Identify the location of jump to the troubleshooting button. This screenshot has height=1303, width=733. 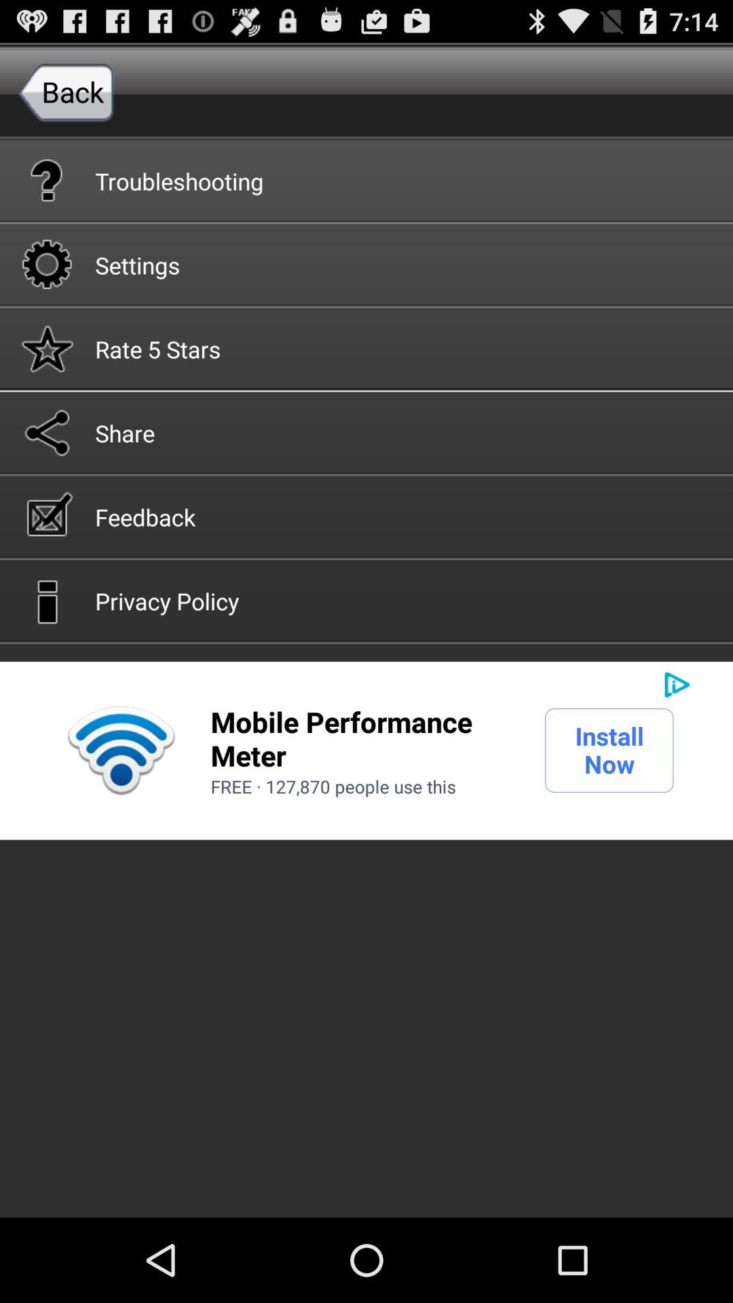
(366, 180).